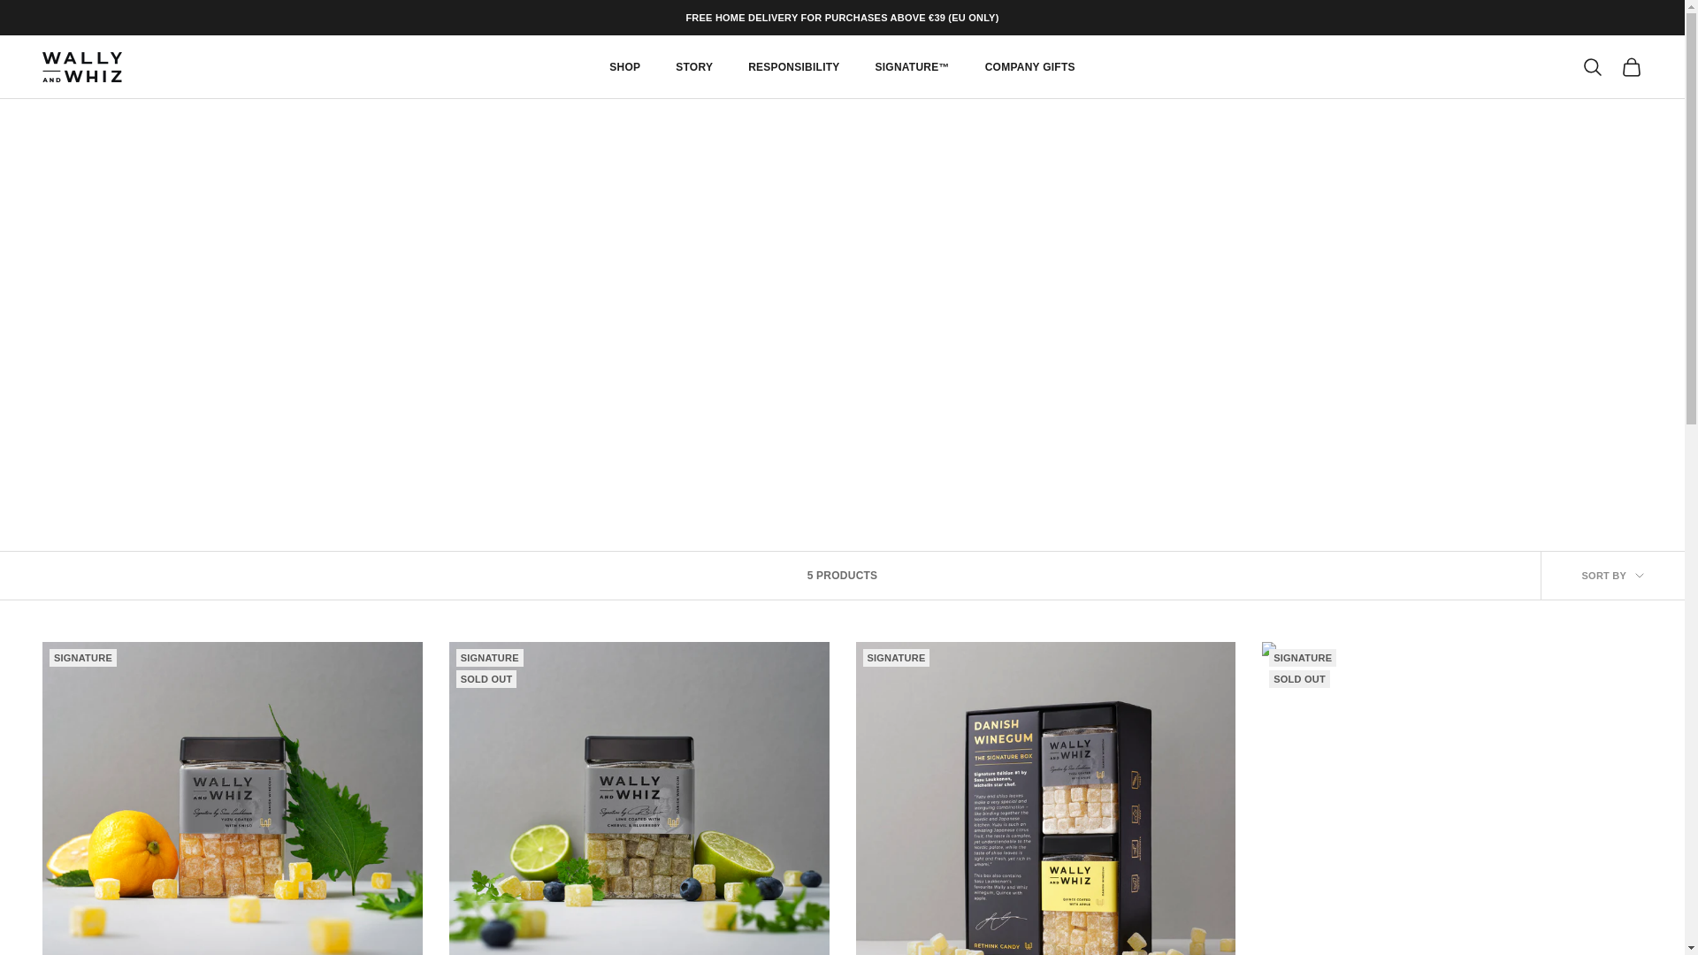 The width and height of the screenshot is (1698, 955). Describe the element at coordinates (1631, 66) in the screenshot. I see `Open cart` at that location.